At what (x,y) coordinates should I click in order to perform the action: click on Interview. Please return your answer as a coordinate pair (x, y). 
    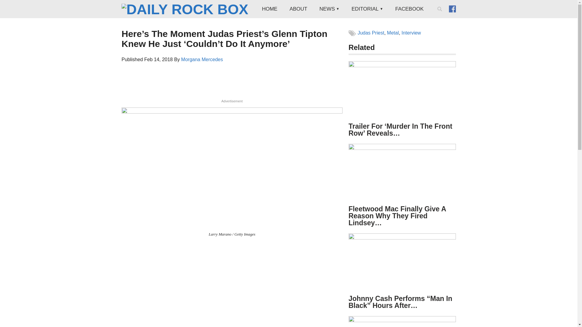
    Looking at the image, I should click on (411, 33).